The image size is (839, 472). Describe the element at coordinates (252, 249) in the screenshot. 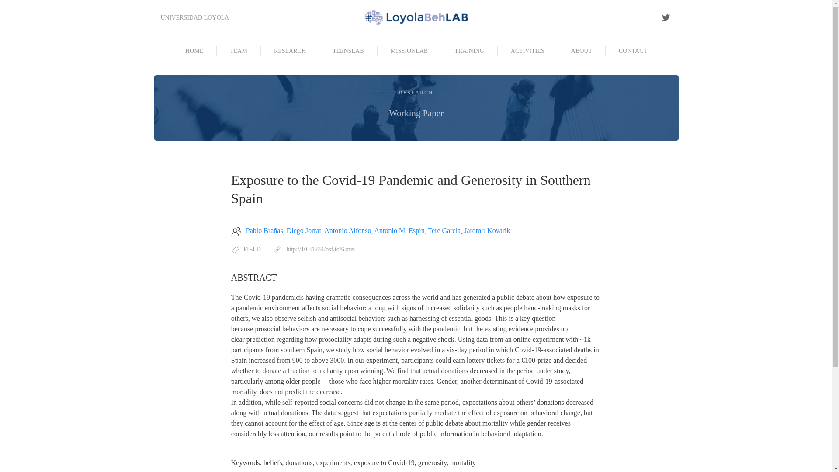

I see `CONTACT` at that location.